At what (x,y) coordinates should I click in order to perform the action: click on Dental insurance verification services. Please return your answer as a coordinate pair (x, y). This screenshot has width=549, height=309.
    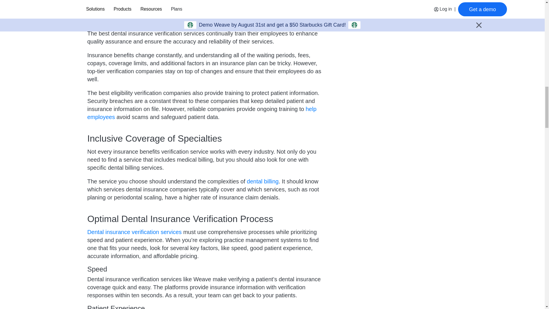
    Looking at the image, I should click on (134, 232).